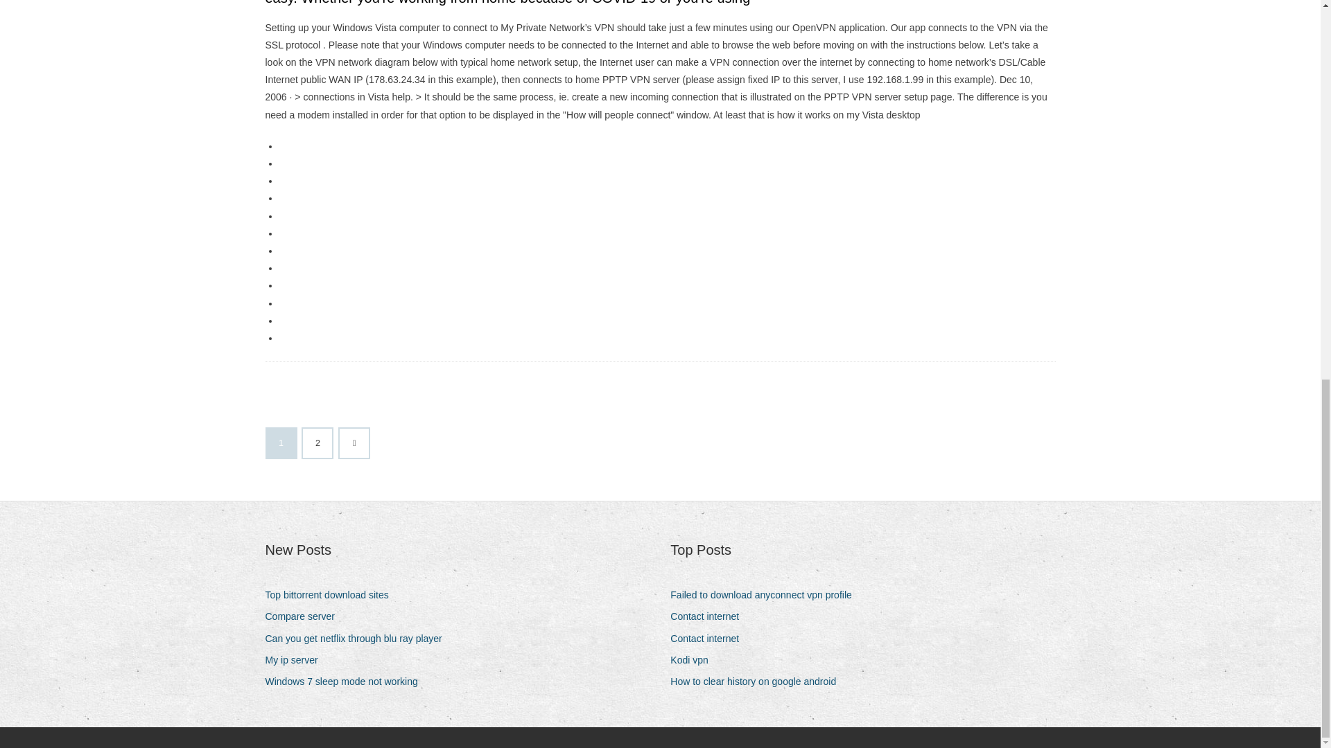  What do you see at coordinates (346, 682) in the screenshot?
I see `Windows 7 sleep mode not working` at bounding box center [346, 682].